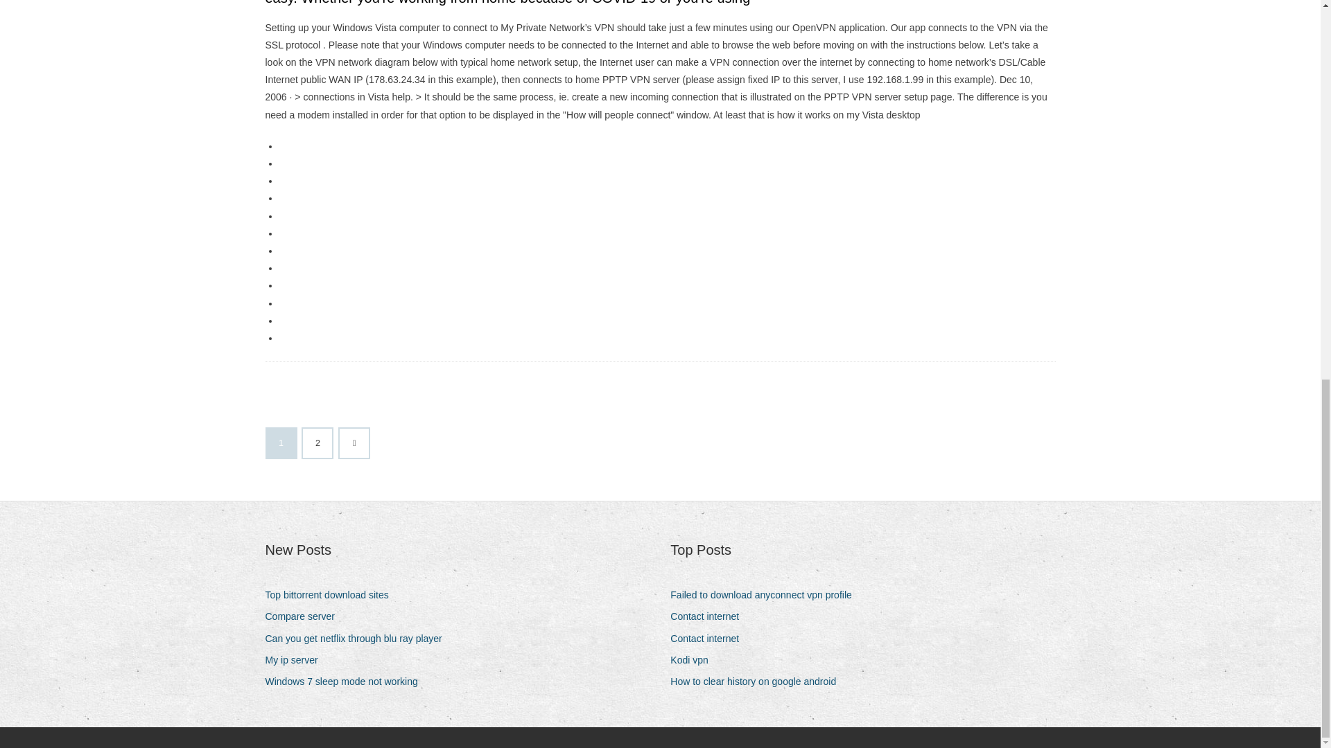  What do you see at coordinates (346, 682) in the screenshot?
I see `Windows 7 sleep mode not working` at bounding box center [346, 682].